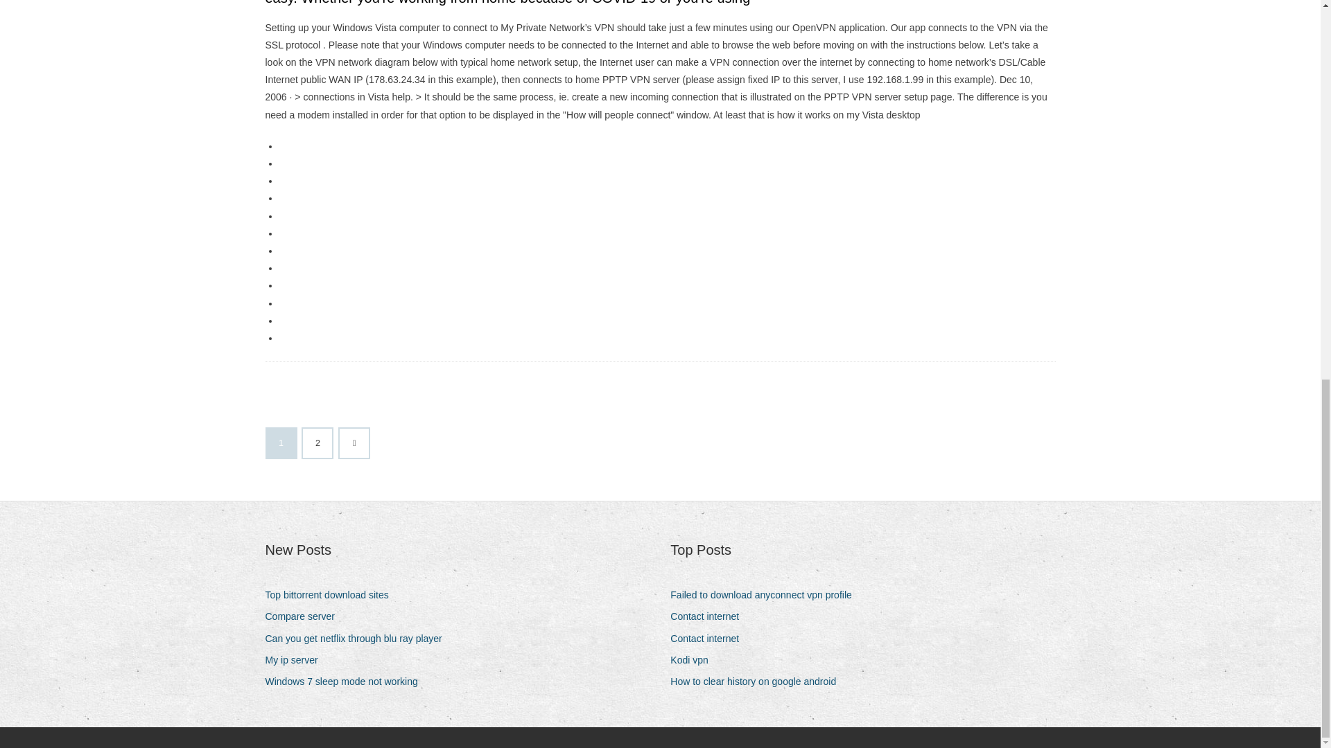  What do you see at coordinates (346, 682) in the screenshot?
I see `Windows 7 sleep mode not working` at bounding box center [346, 682].